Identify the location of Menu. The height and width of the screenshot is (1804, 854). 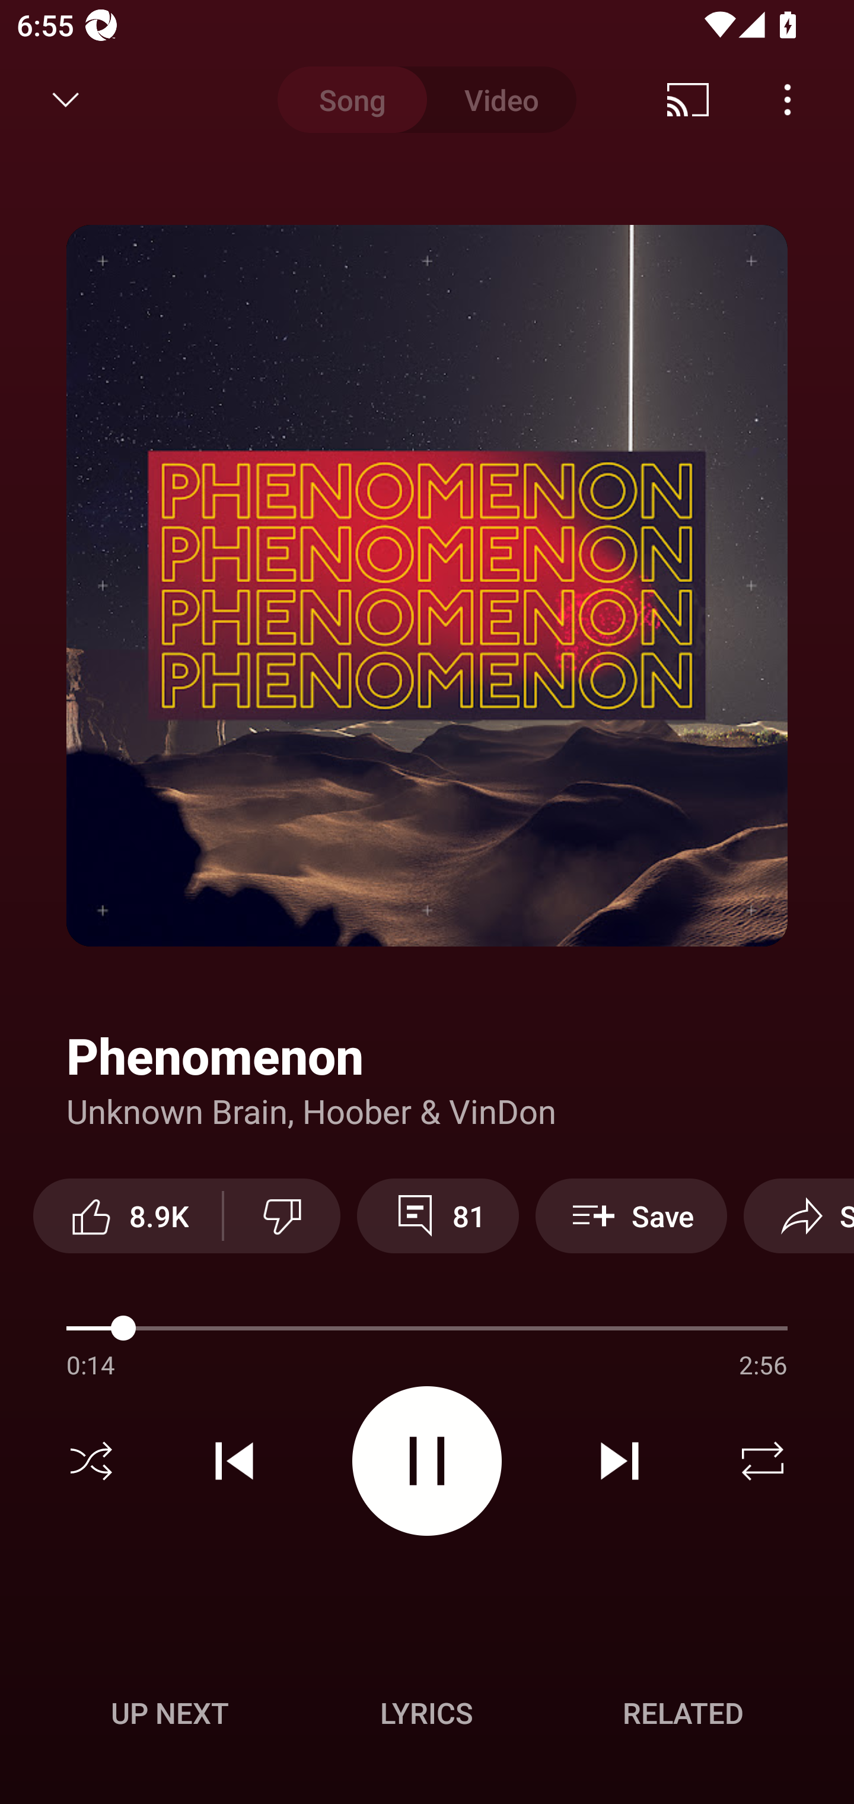
(788, 100).